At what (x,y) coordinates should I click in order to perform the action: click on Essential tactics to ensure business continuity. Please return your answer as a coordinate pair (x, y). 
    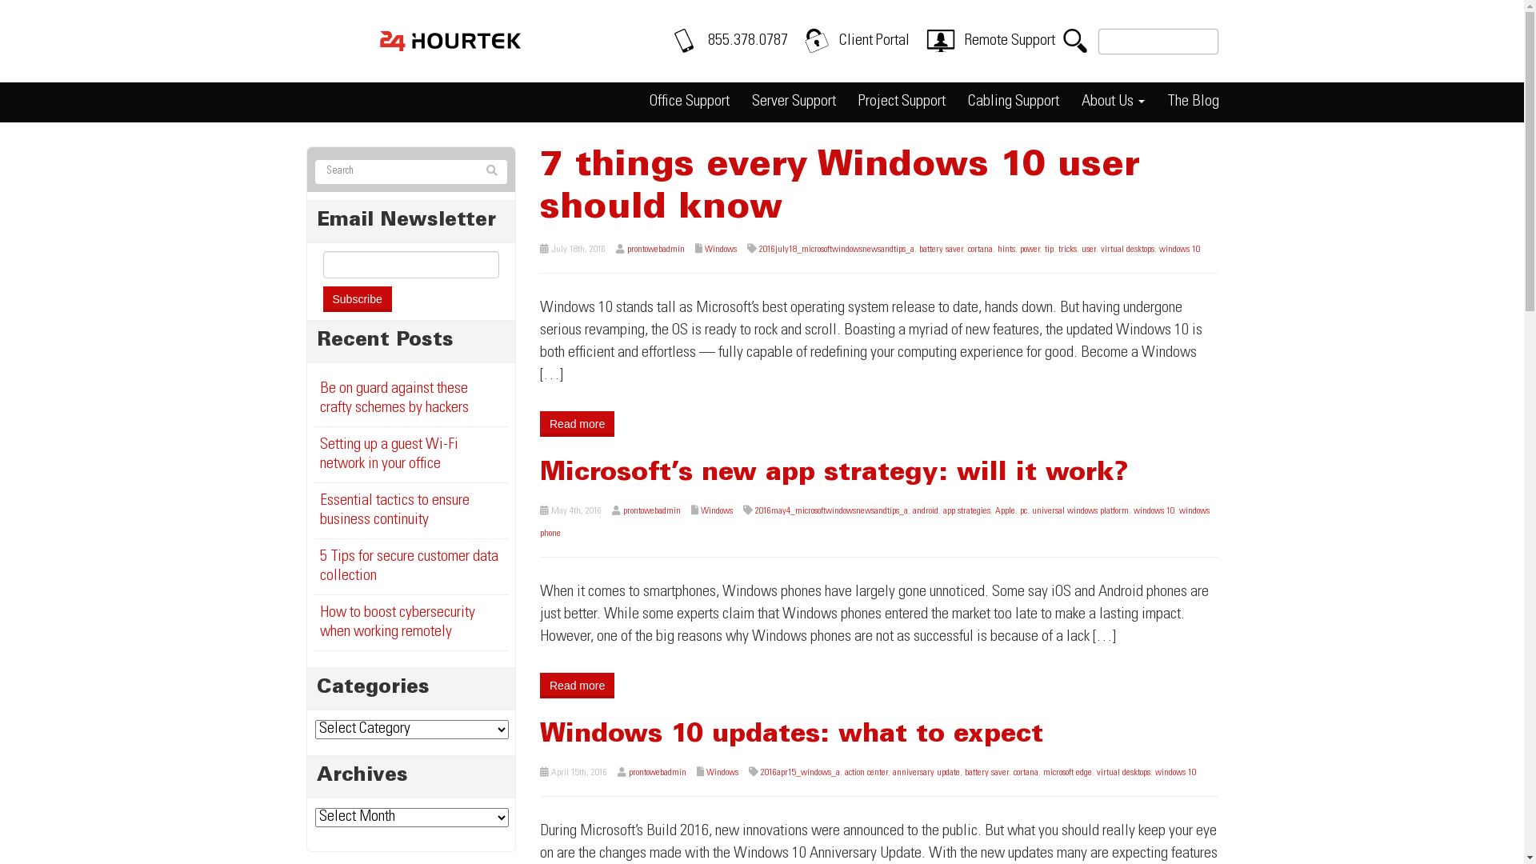
    Looking at the image, I should click on (395, 511).